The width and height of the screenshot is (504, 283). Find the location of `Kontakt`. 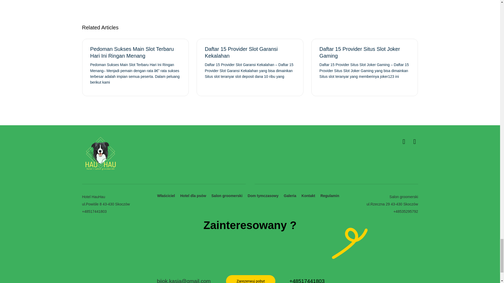

Kontakt is located at coordinates (308, 195).